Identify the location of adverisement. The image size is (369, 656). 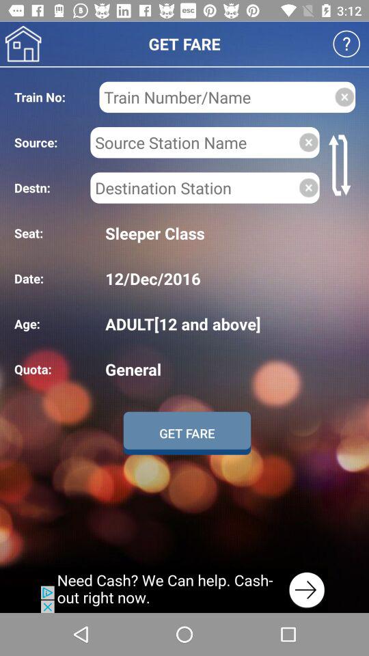
(184, 590).